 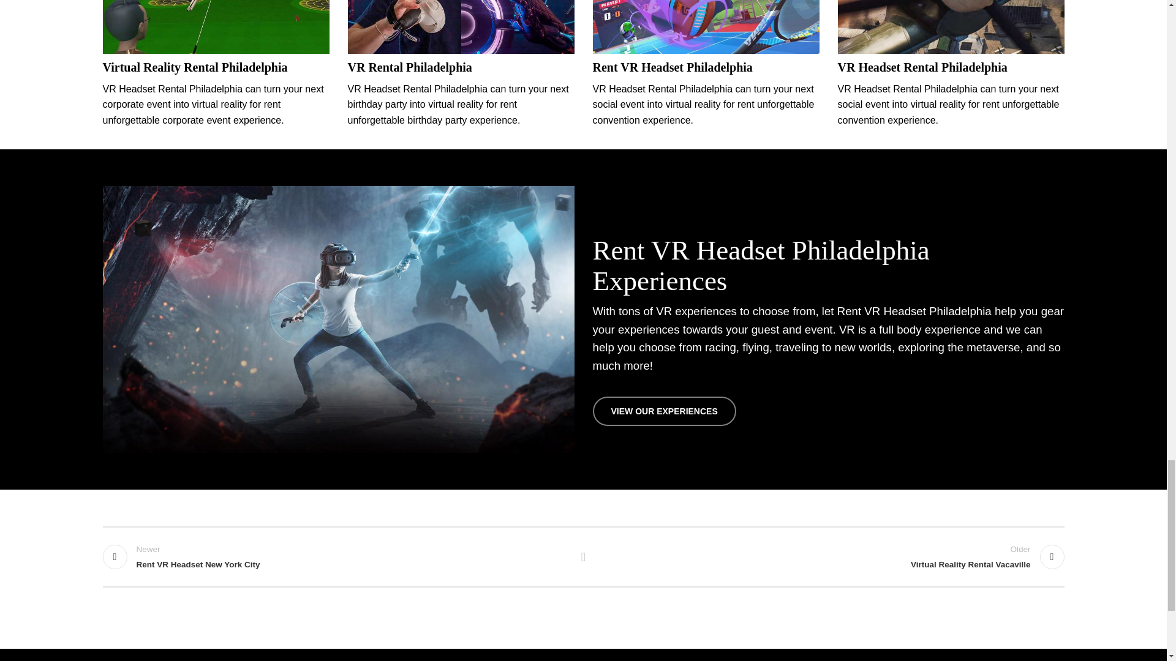 What do you see at coordinates (706, 27) in the screenshot?
I see `vr-headset-rental---sports-scramble-video` at bounding box center [706, 27].